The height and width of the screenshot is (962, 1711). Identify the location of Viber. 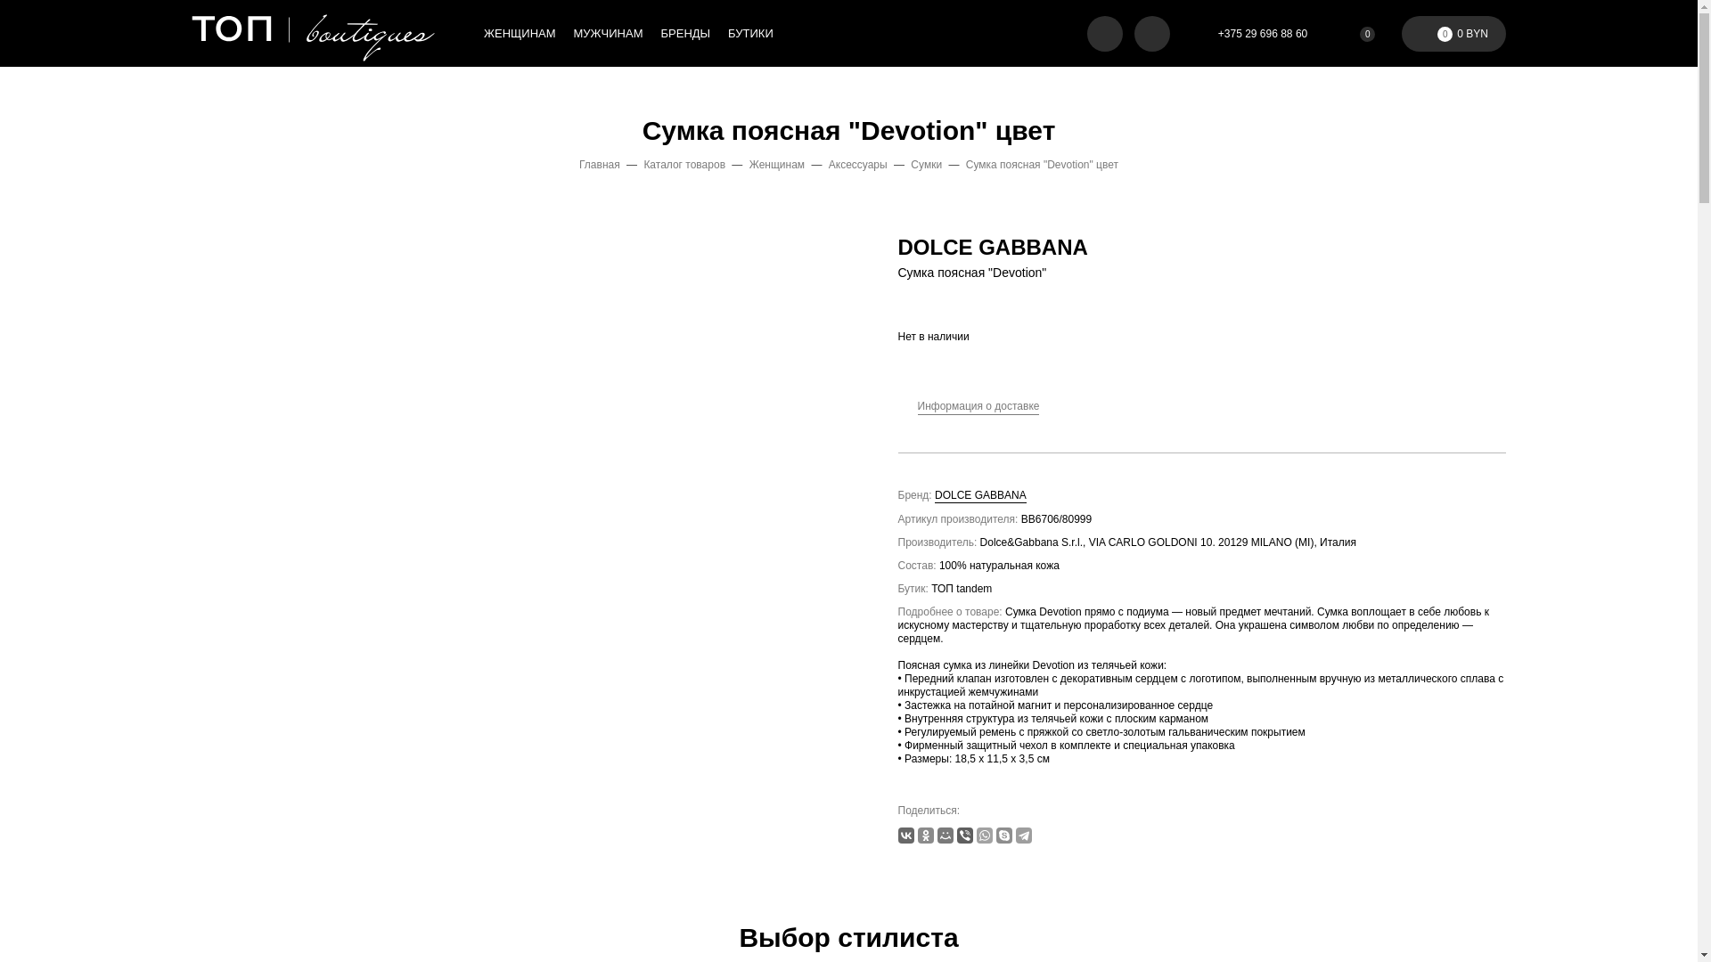
(965, 836).